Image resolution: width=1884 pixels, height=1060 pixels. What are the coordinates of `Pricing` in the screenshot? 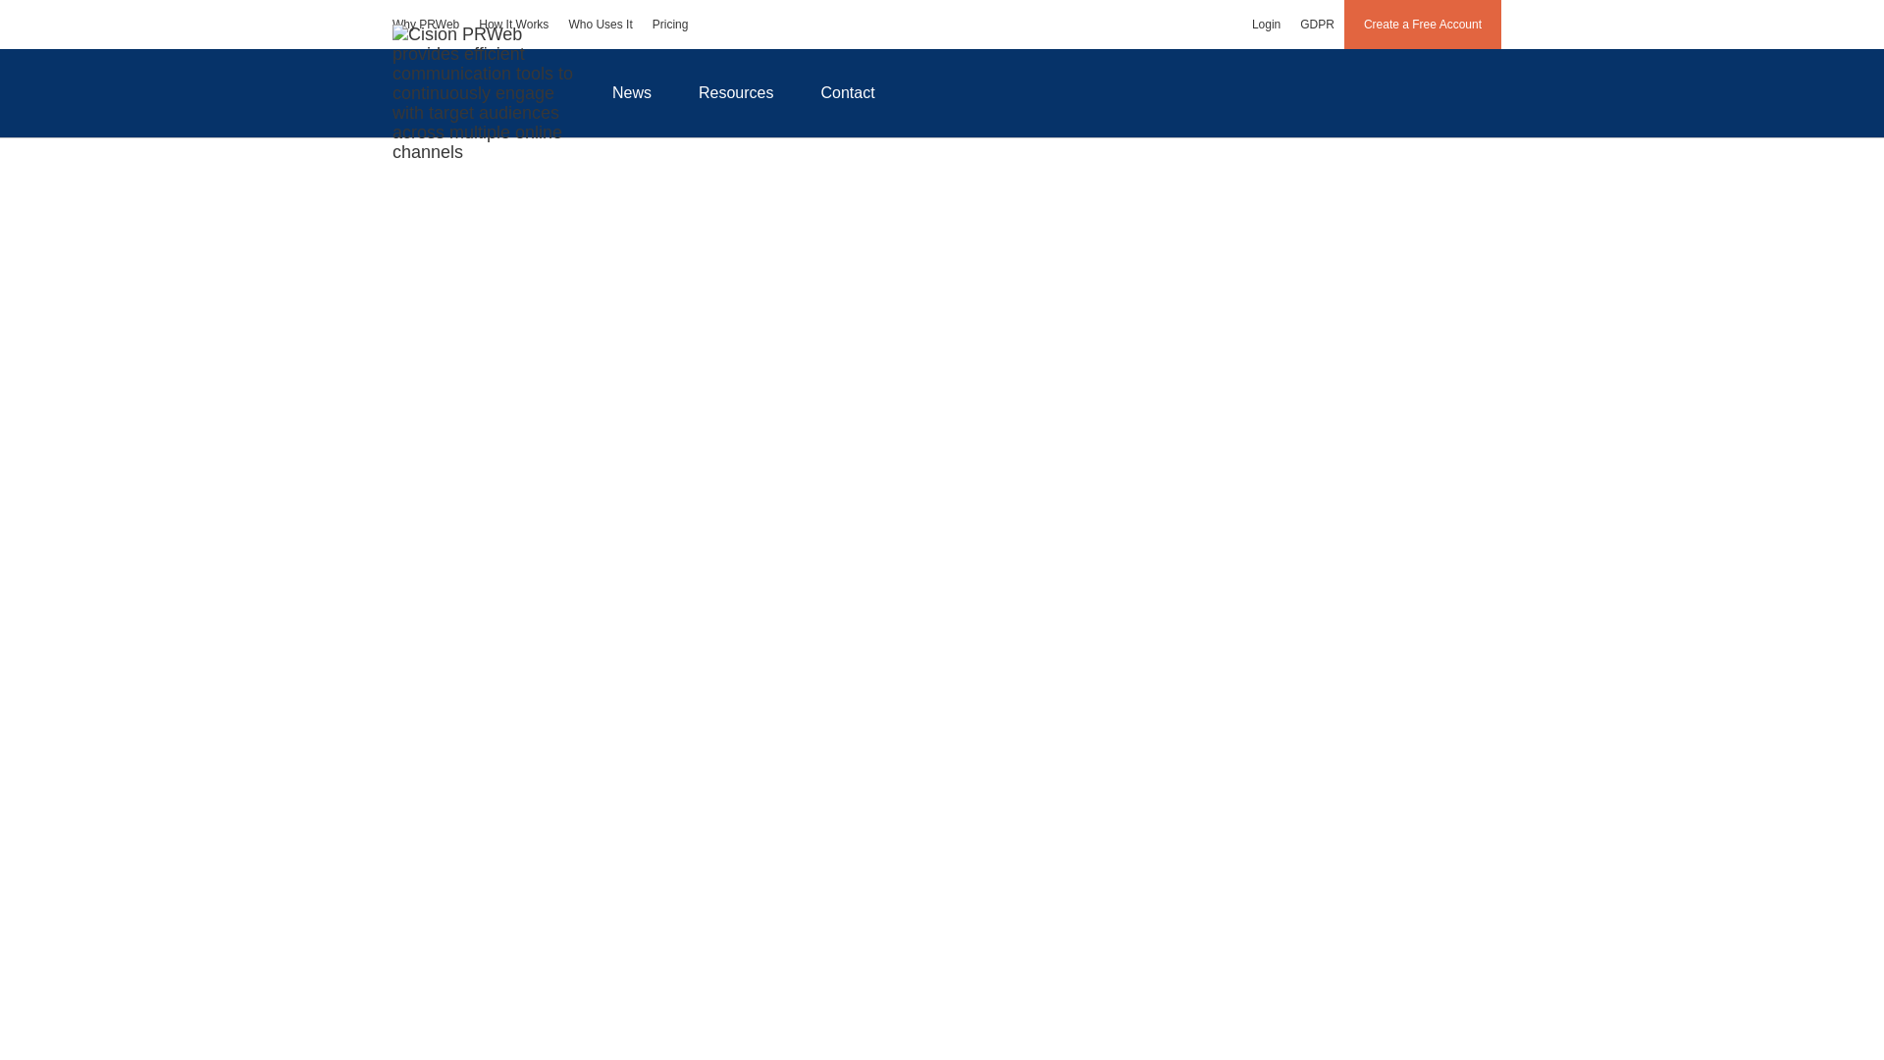 It's located at (670, 24).